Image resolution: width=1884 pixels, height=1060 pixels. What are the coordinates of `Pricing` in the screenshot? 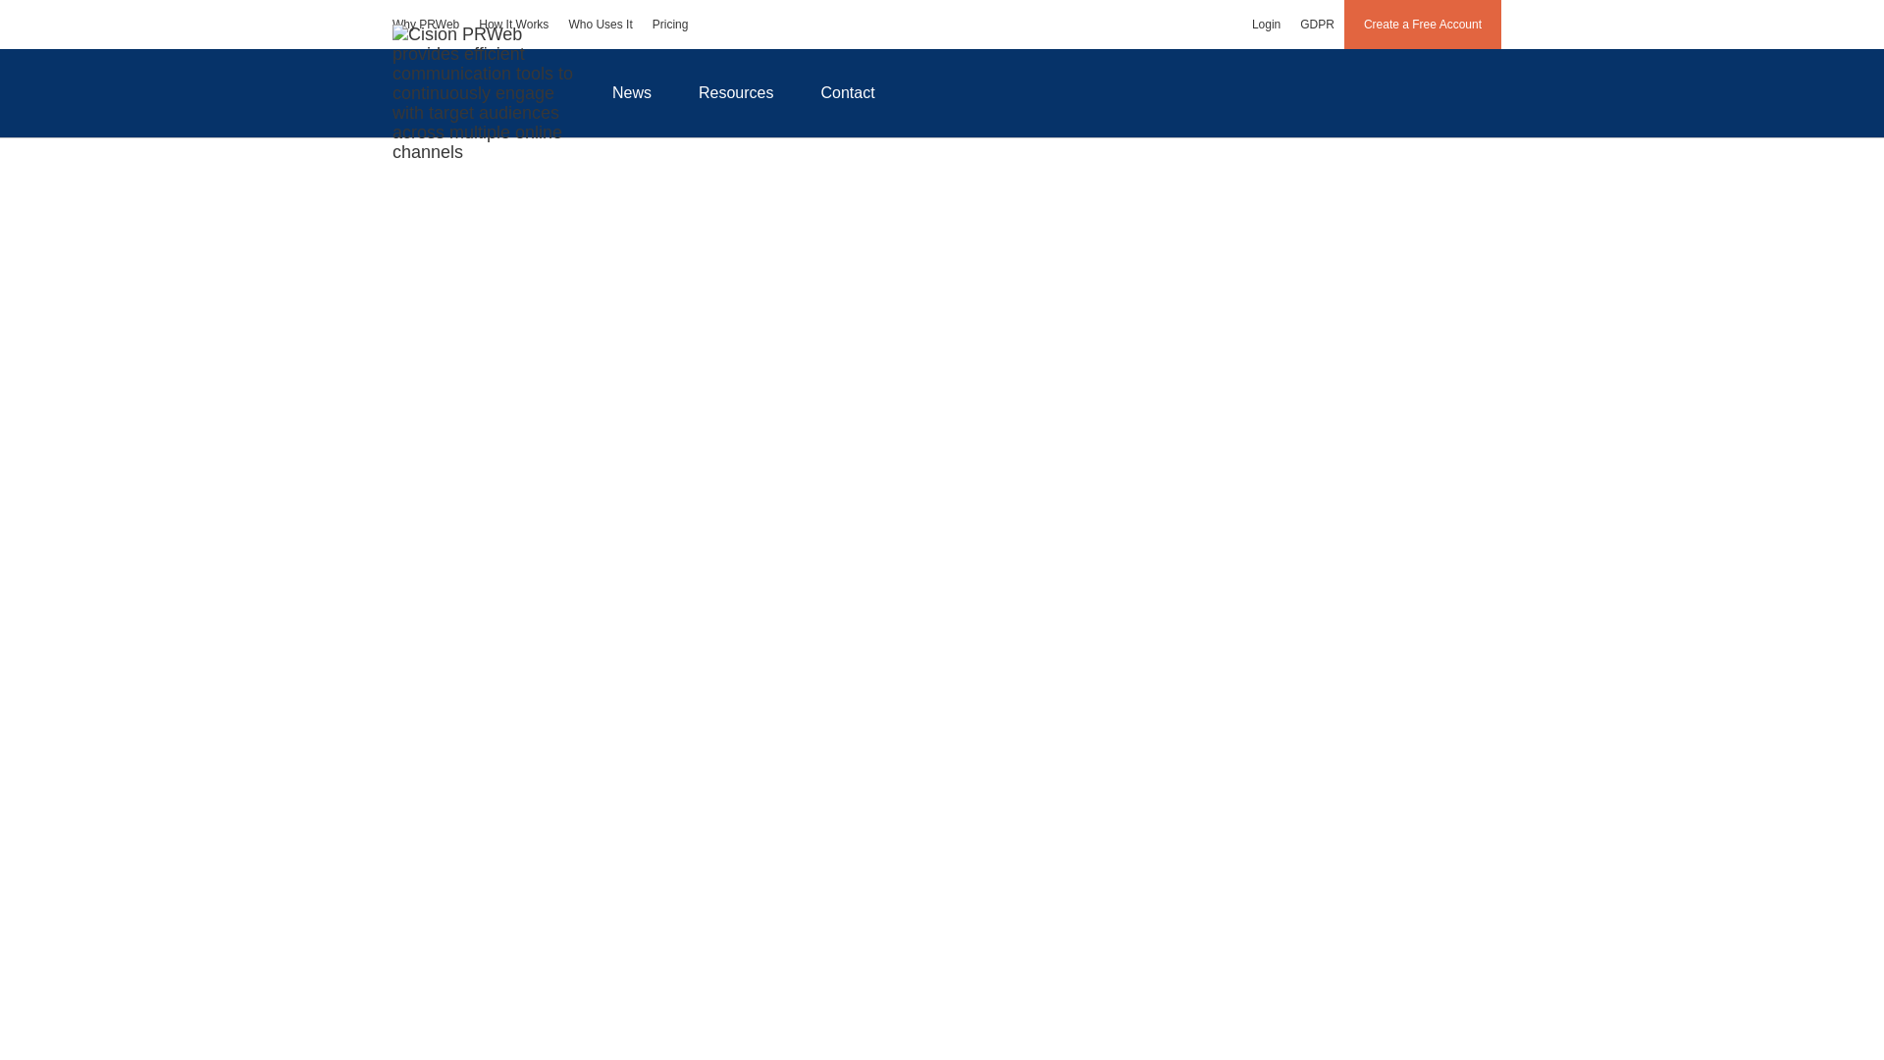 It's located at (670, 24).